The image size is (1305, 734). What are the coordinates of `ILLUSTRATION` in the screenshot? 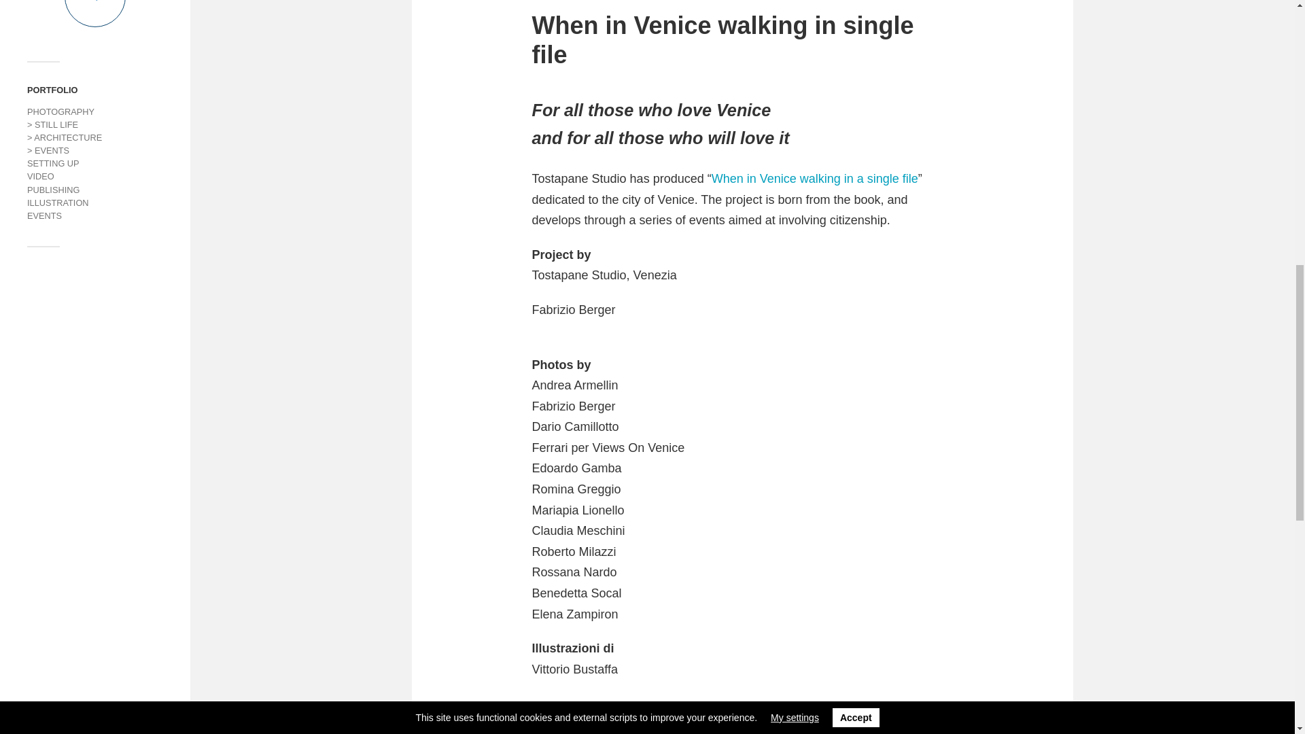 It's located at (58, 203).